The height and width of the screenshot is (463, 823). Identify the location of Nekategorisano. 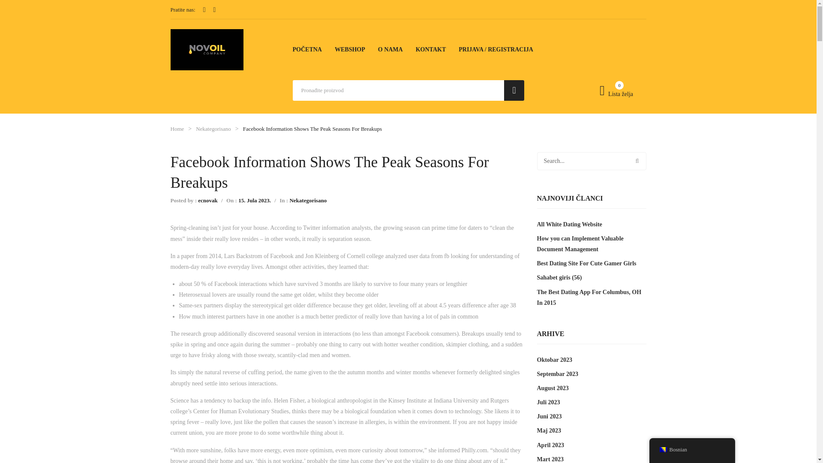
(213, 129).